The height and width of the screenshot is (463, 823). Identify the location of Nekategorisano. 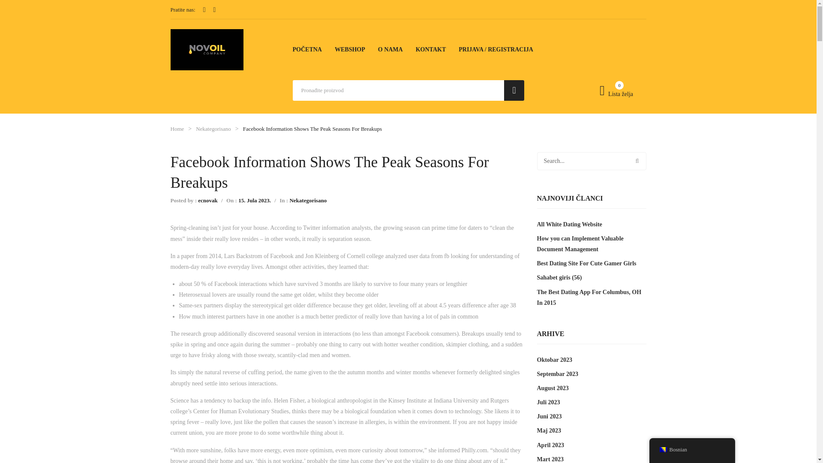
(213, 129).